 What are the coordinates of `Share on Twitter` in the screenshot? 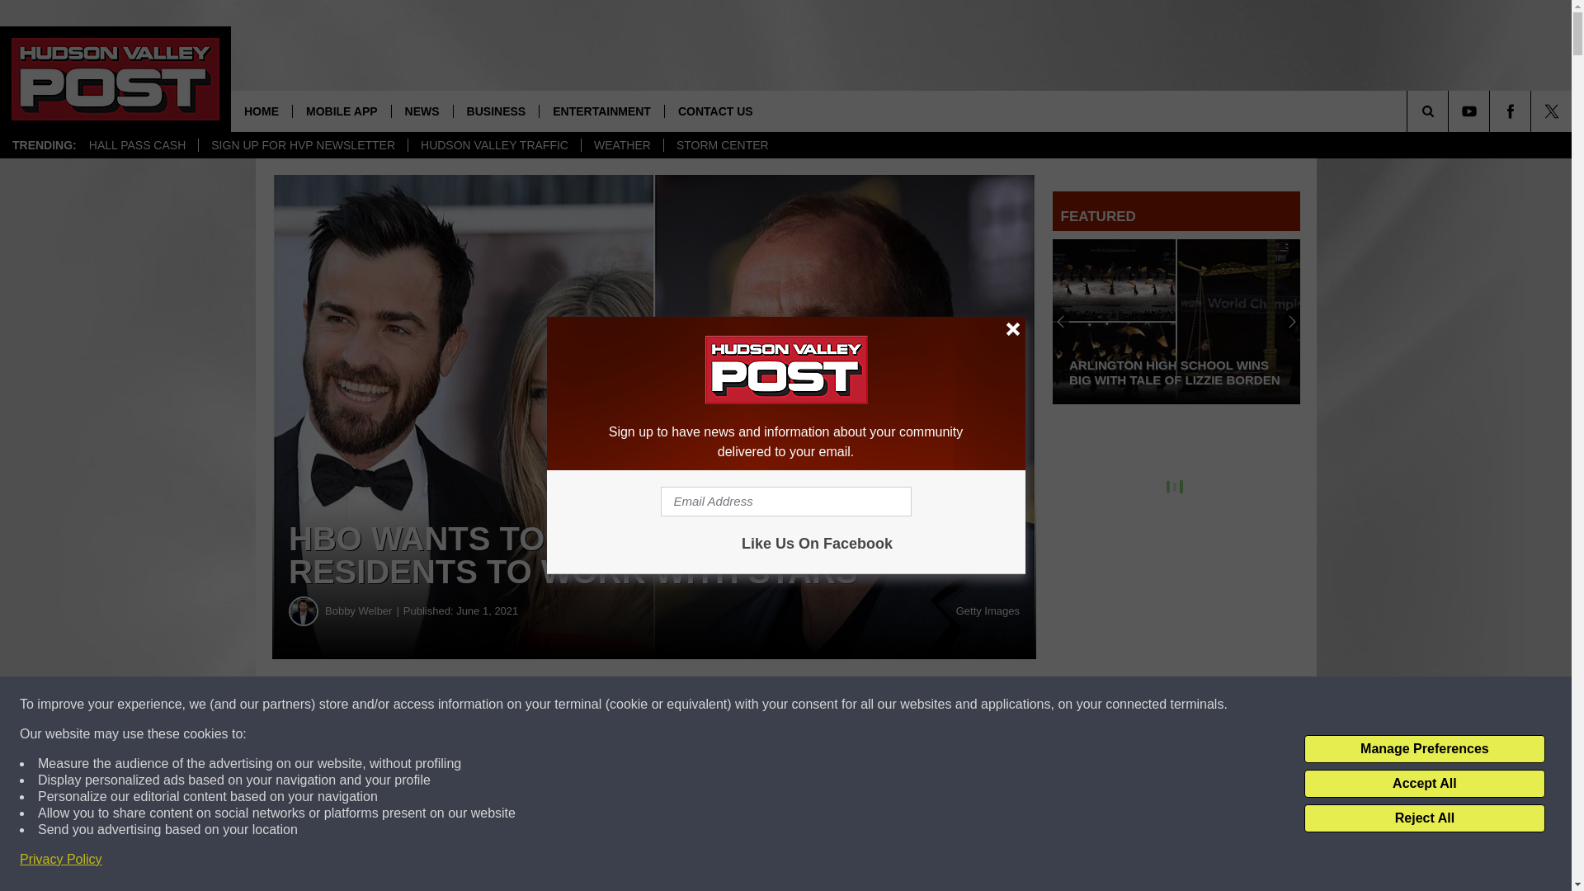 It's located at (807, 705).